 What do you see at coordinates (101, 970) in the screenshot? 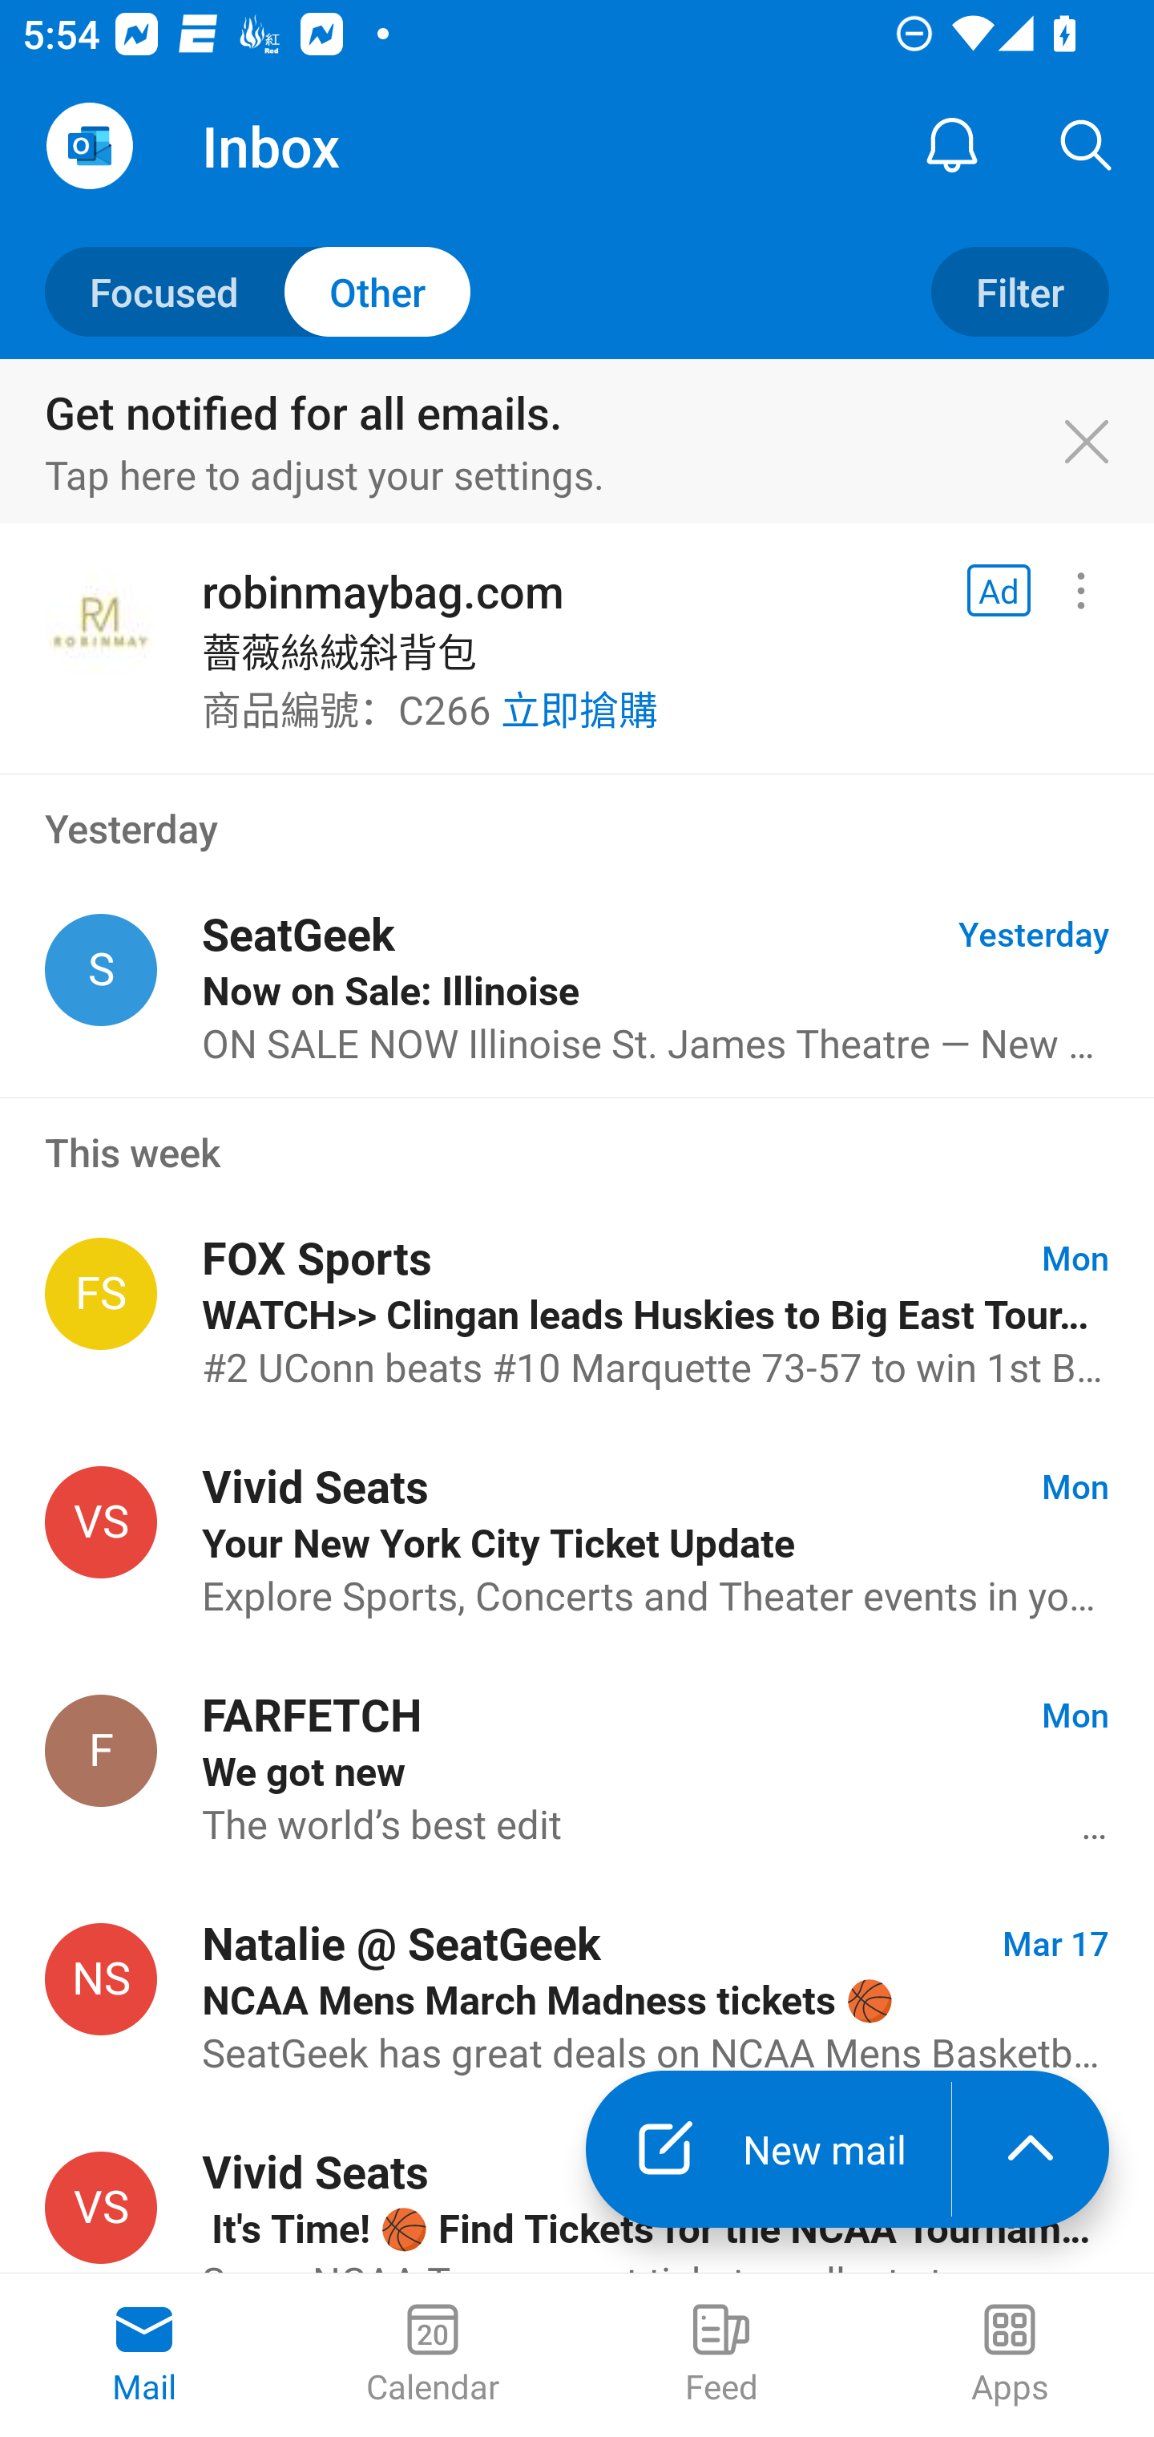
I see `SeatGeek, events@seatgeek.com` at bounding box center [101, 970].